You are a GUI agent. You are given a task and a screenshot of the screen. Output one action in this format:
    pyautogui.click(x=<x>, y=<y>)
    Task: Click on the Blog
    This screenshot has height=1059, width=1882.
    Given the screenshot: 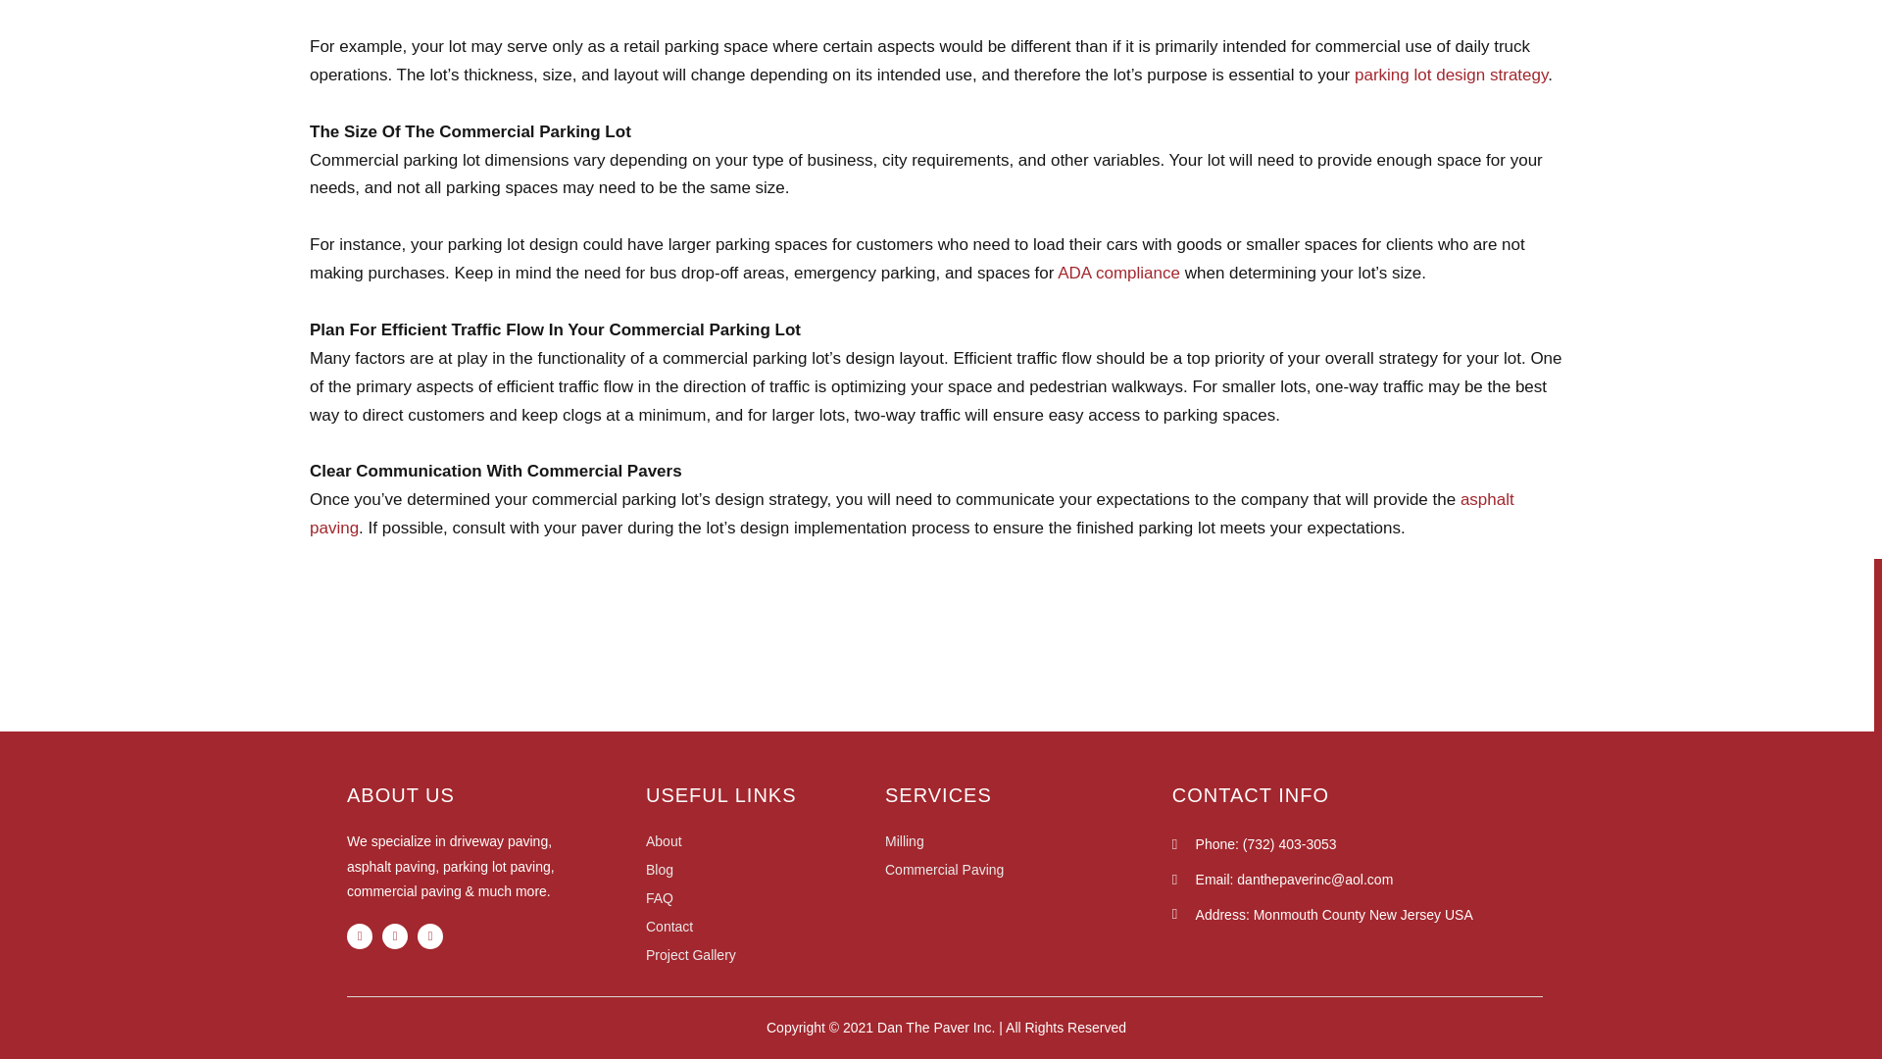 What is the action you would take?
    pyautogui.click(x=765, y=869)
    